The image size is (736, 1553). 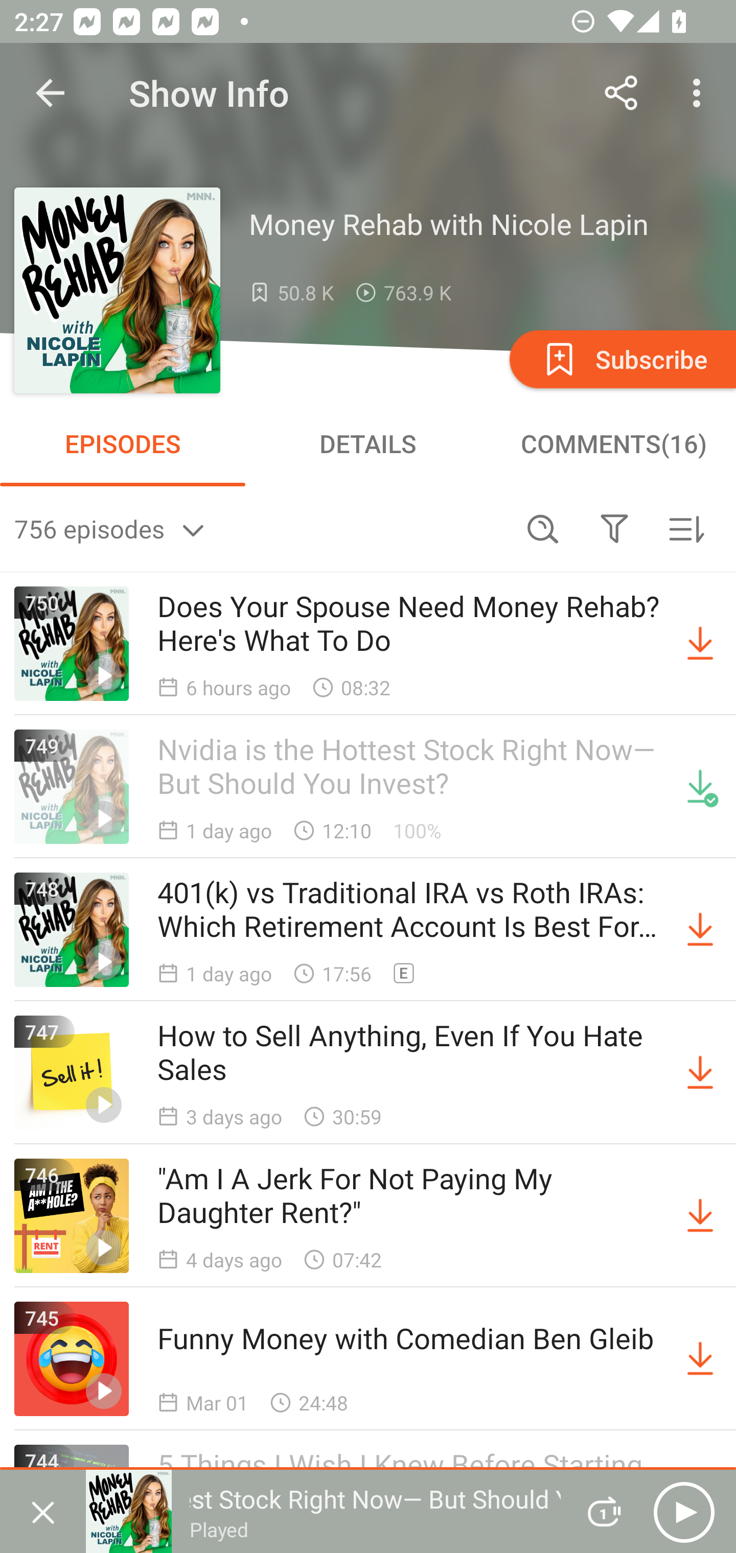 What do you see at coordinates (368, 443) in the screenshot?
I see `DETAILS` at bounding box center [368, 443].